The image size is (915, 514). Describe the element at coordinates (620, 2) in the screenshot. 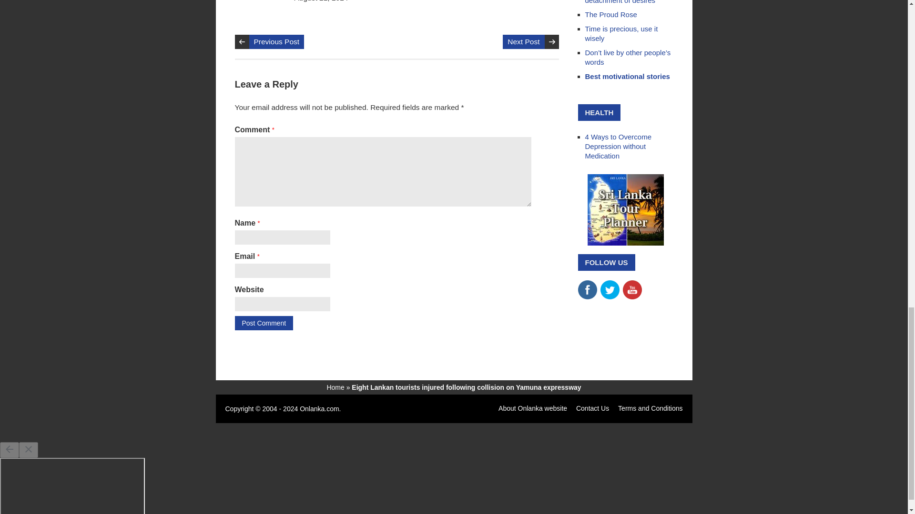

I see `Attachment and detachment of desires` at that location.